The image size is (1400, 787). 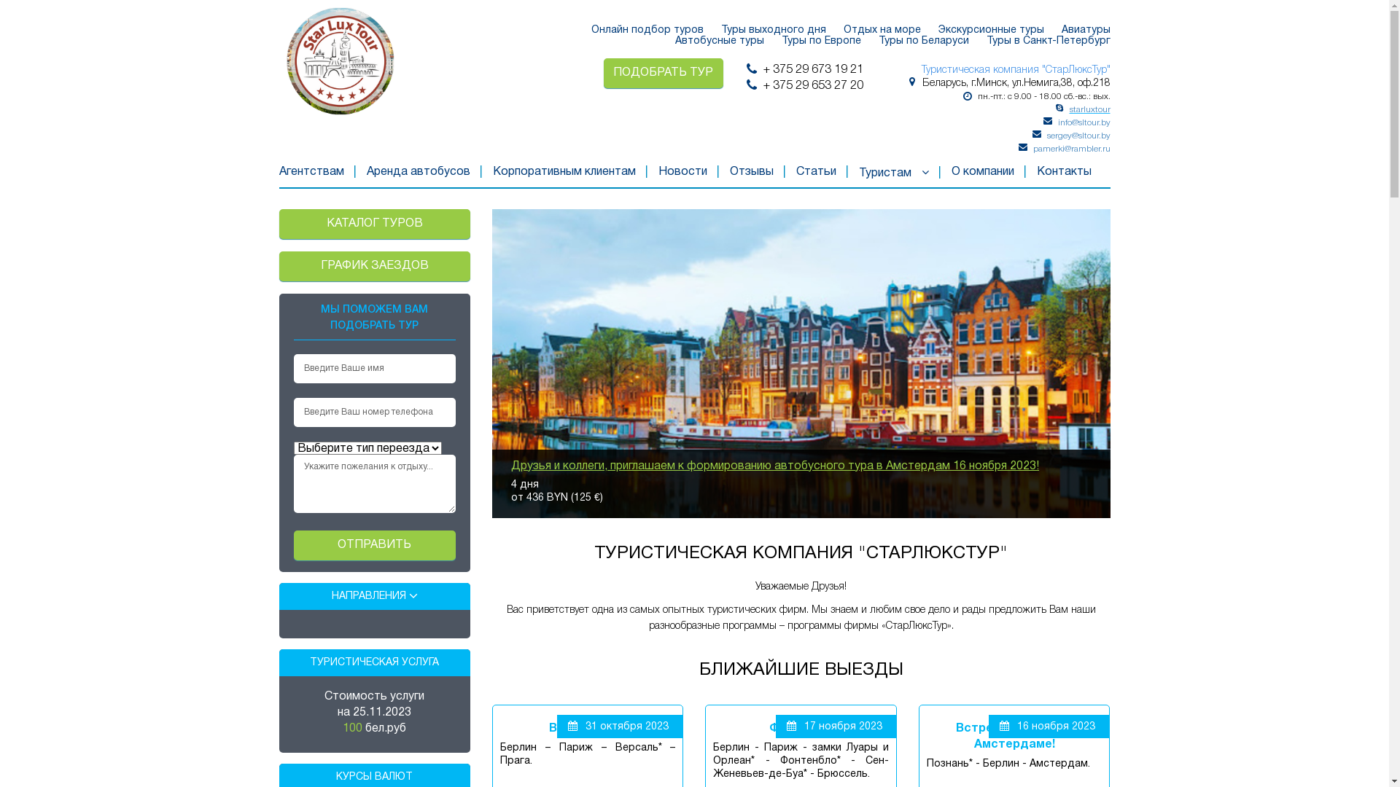 What do you see at coordinates (812, 86) in the screenshot?
I see `+ 375 29 653 27 20` at bounding box center [812, 86].